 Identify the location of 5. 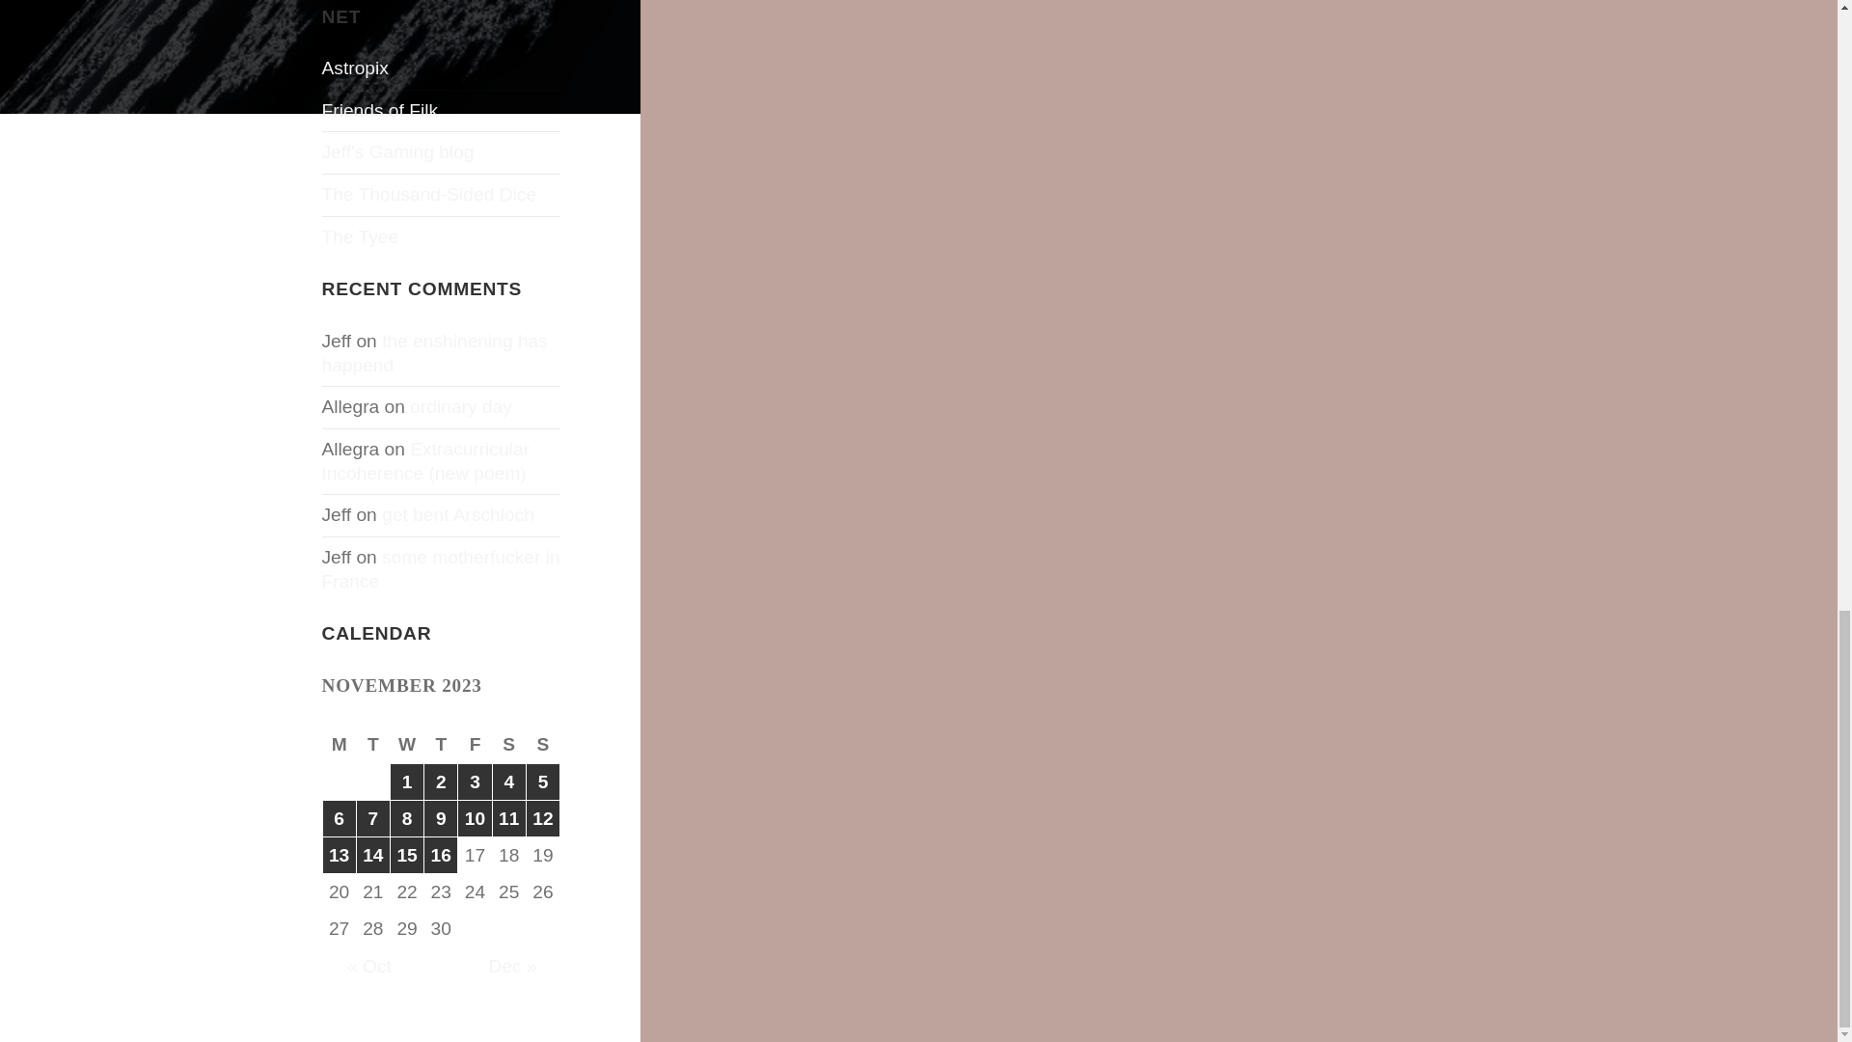
(542, 781).